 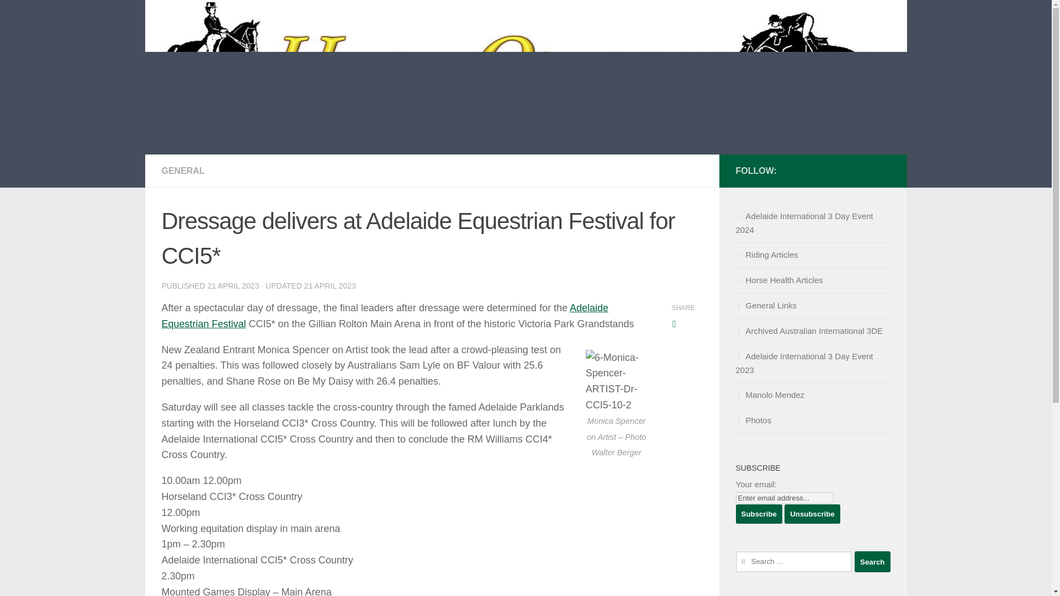 What do you see at coordinates (759, 514) in the screenshot?
I see `Subscribe` at bounding box center [759, 514].